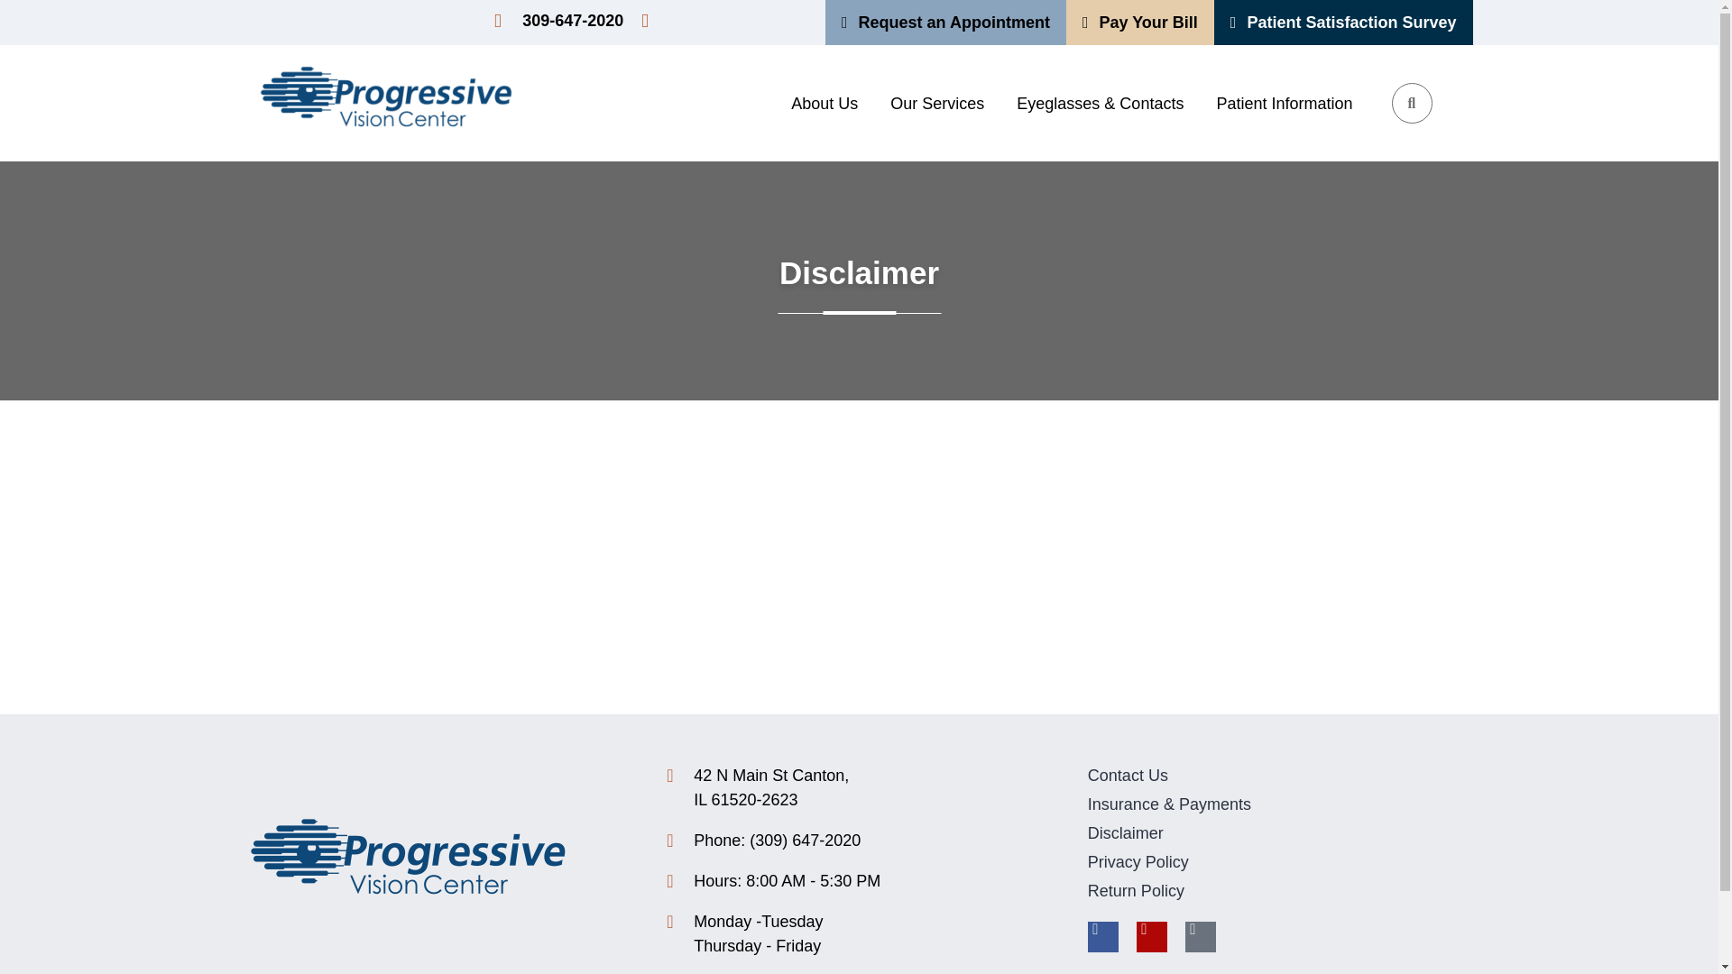  I want to click on Patient Information, so click(859, 882).